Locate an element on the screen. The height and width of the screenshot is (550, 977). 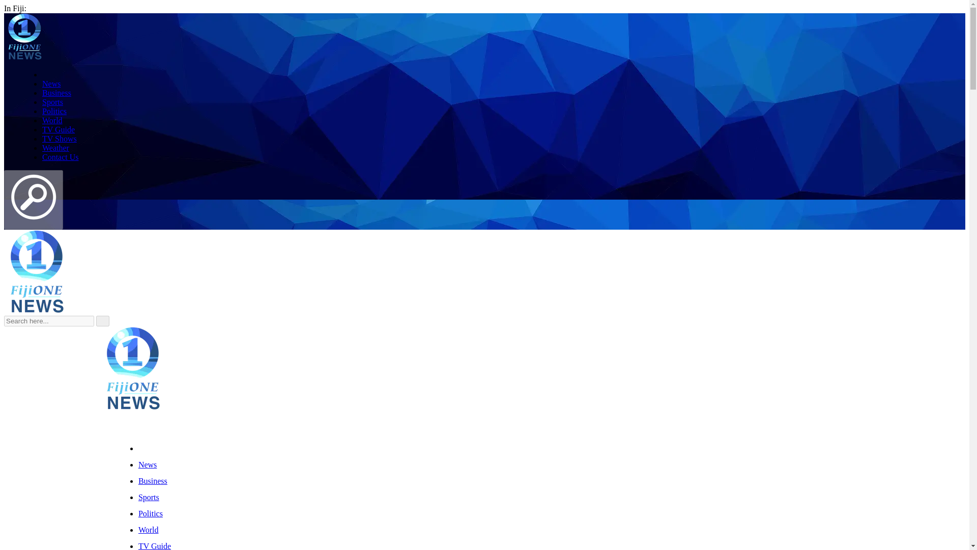
Sports is located at coordinates (149, 497).